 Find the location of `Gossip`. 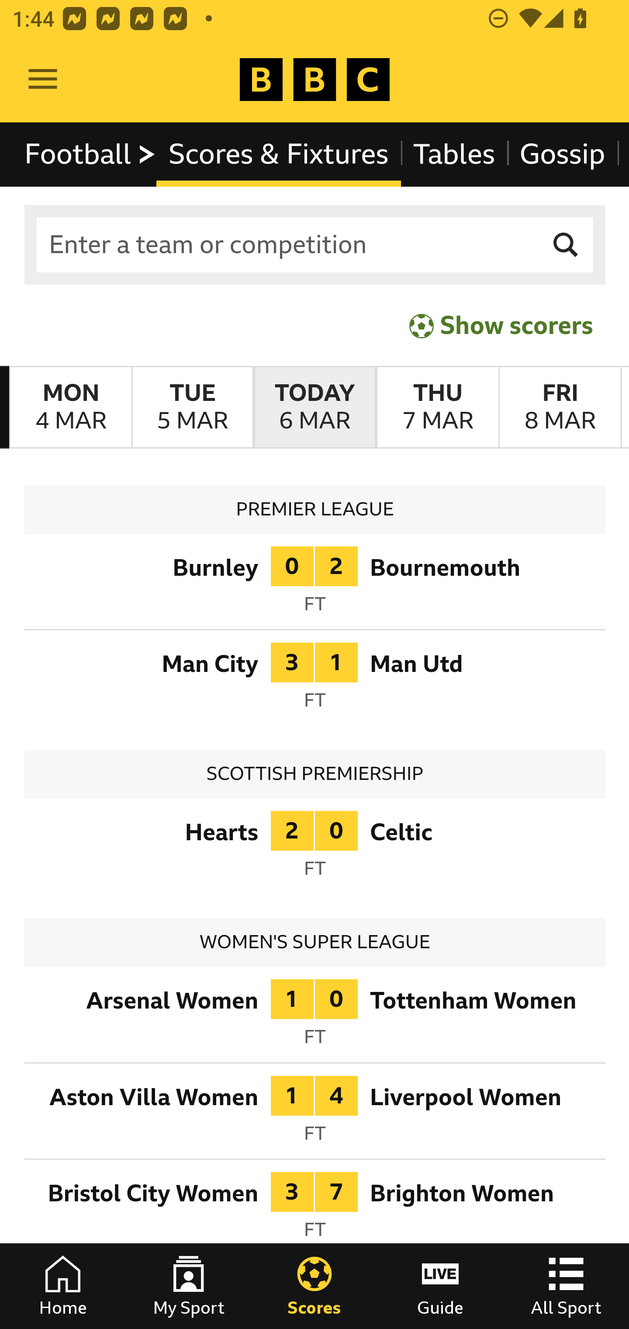

Gossip is located at coordinates (562, 154).